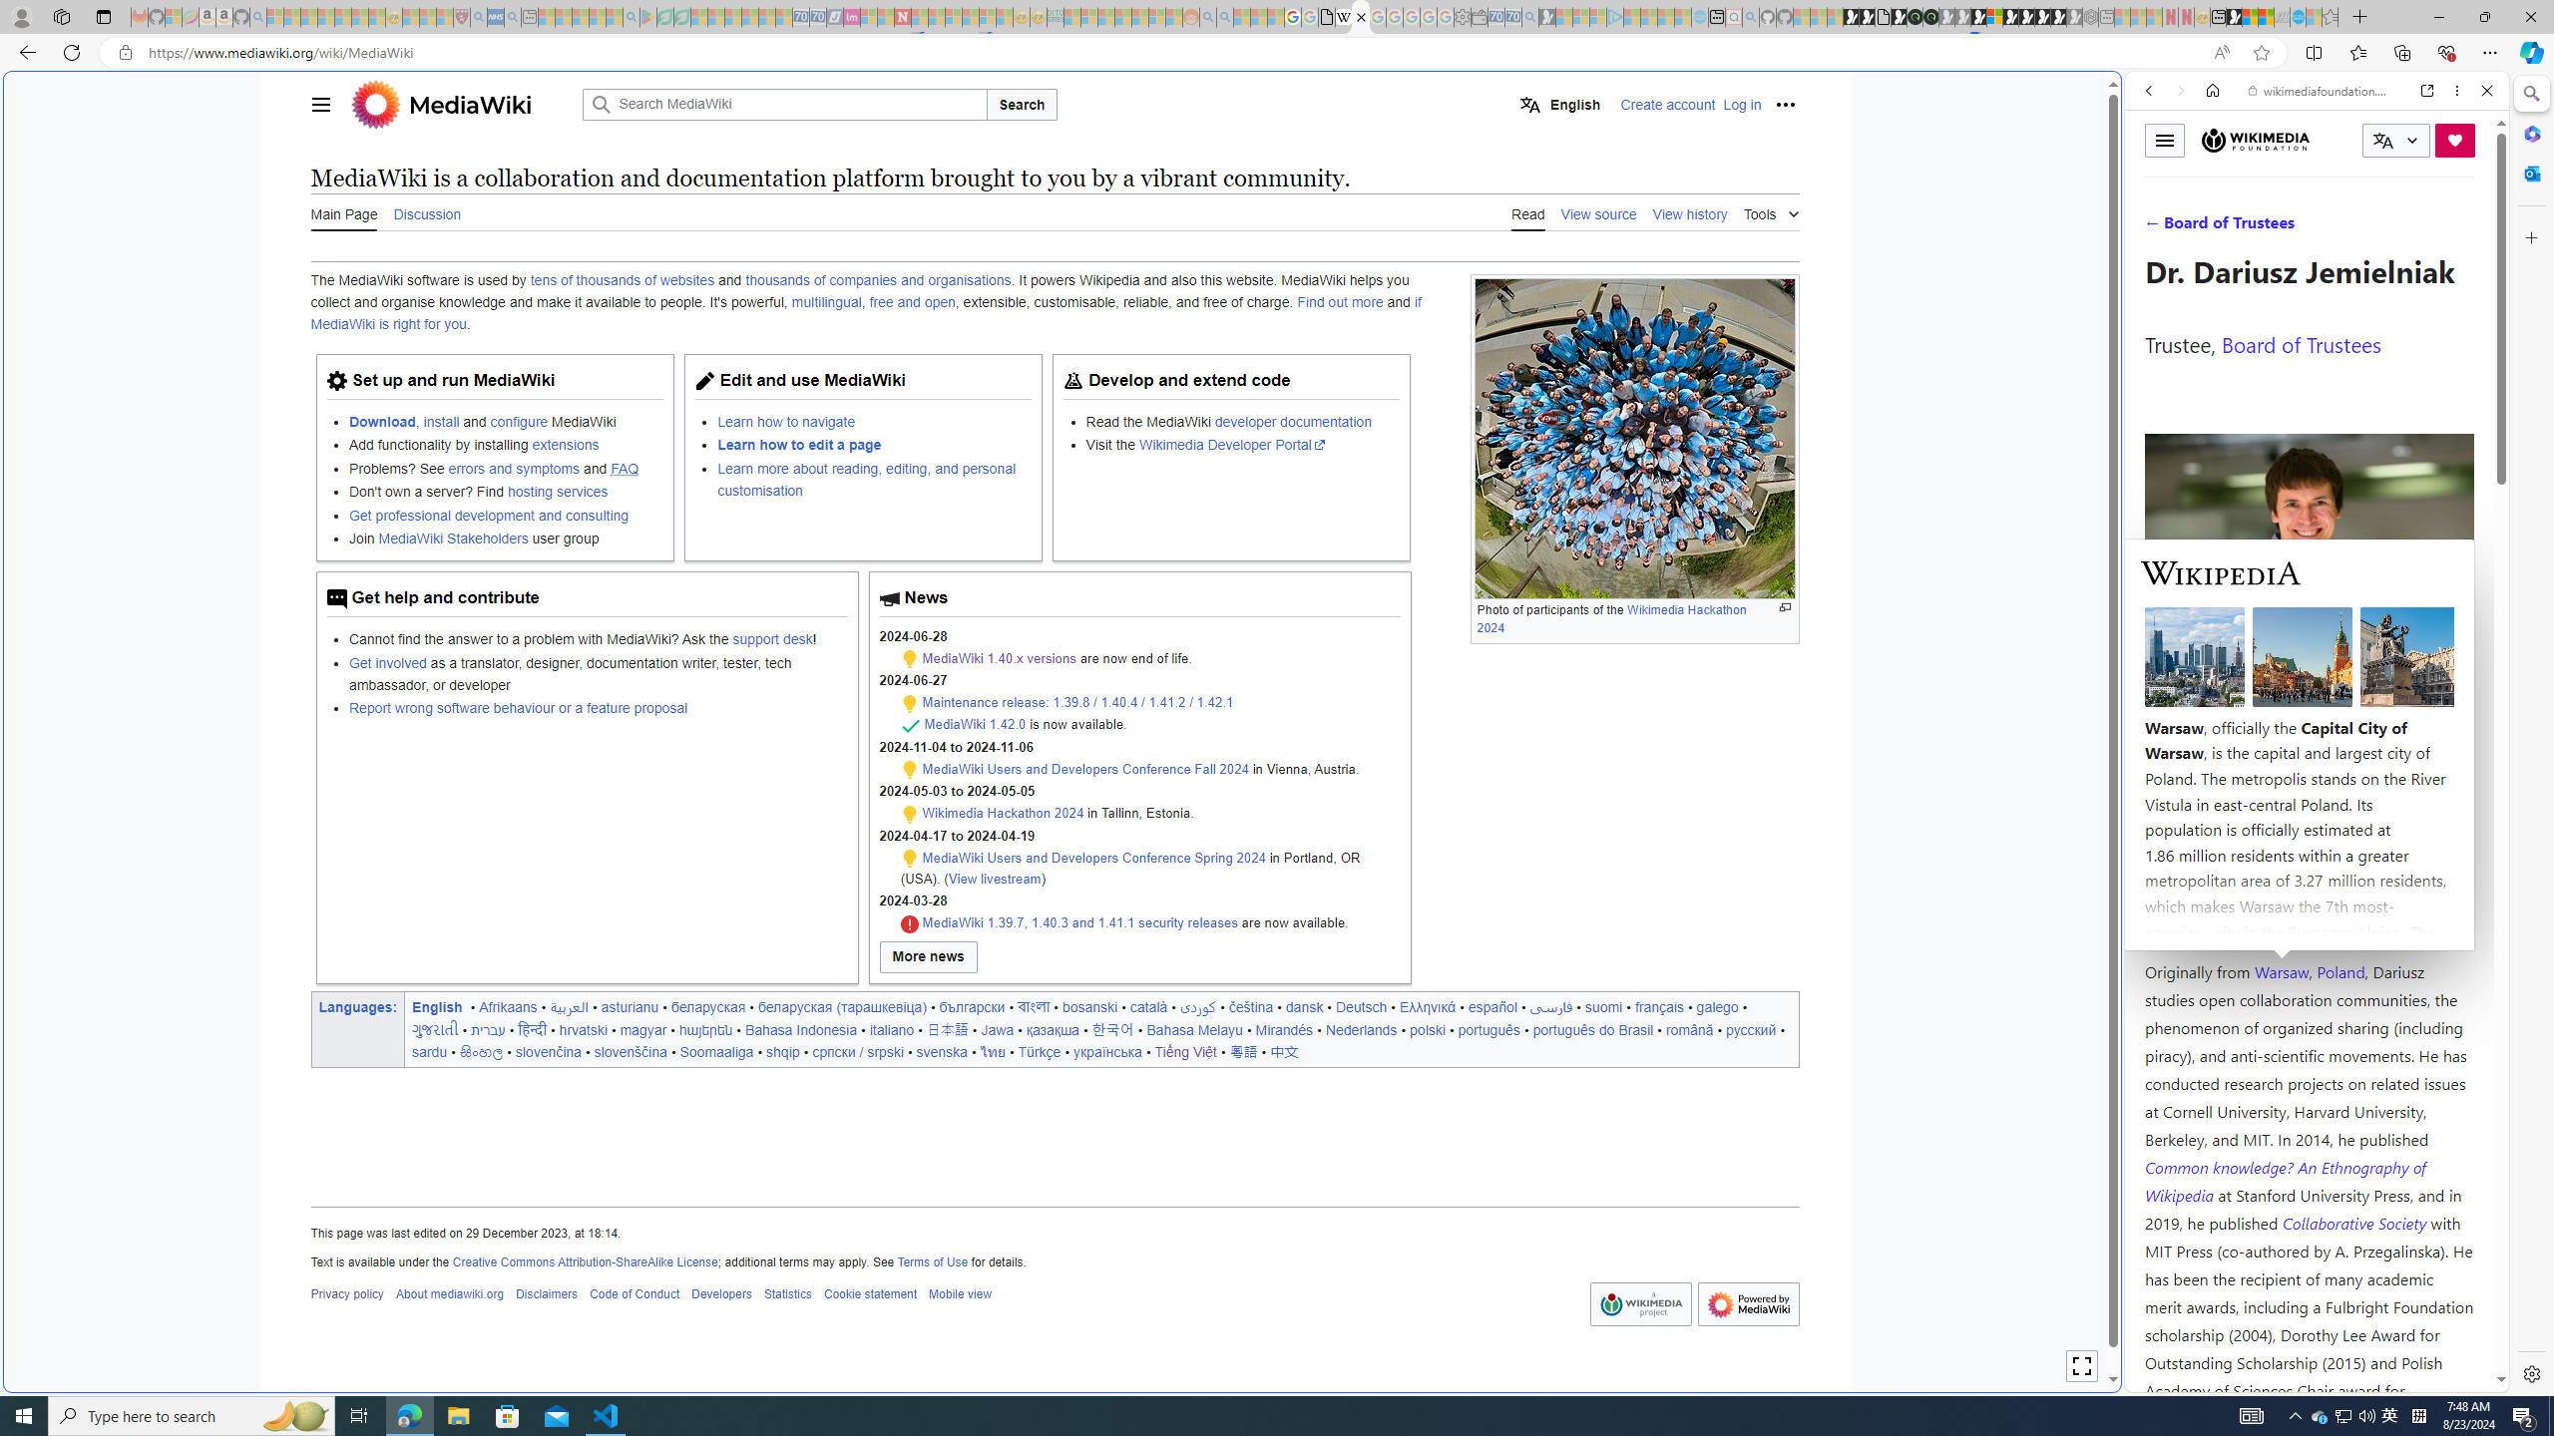 The height and width of the screenshot is (1436, 2554). What do you see at coordinates (1930, 17) in the screenshot?
I see `Future Focus Report 2024` at bounding box center [1930, 17].